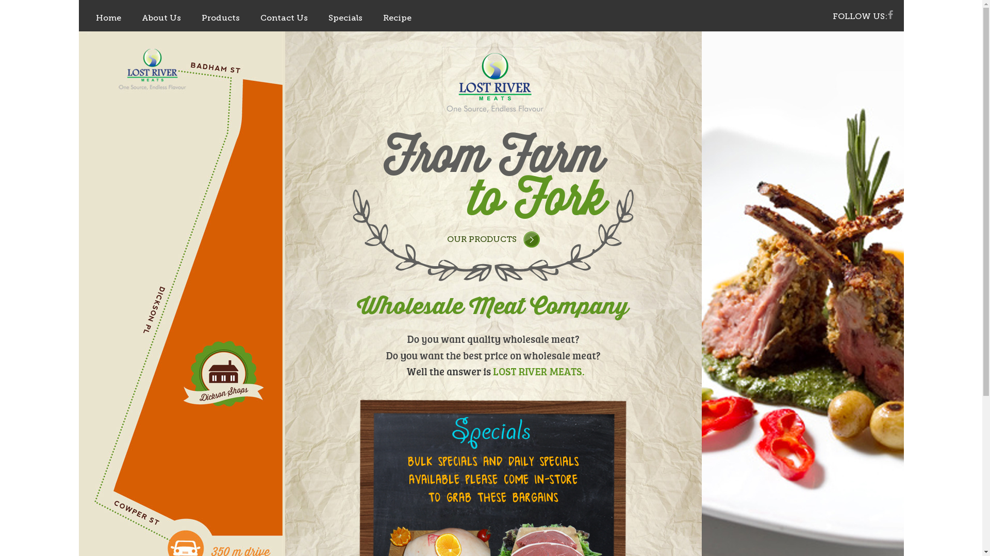 Image resolution: width=990 pixels, height=556 pixels. What do you see at coordinates (493, 81) in the screenshot?
I see `LOST RIVER` at bounding box center [493, 81].